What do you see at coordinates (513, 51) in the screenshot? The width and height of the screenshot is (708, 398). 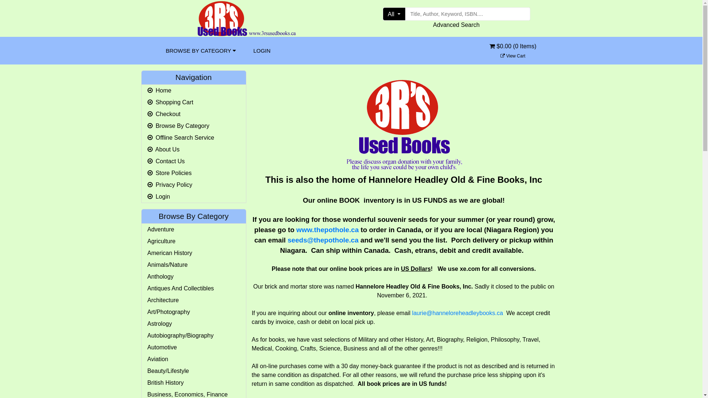 I see `$0.00 (0 Items)` at bounding box center [513, 51].